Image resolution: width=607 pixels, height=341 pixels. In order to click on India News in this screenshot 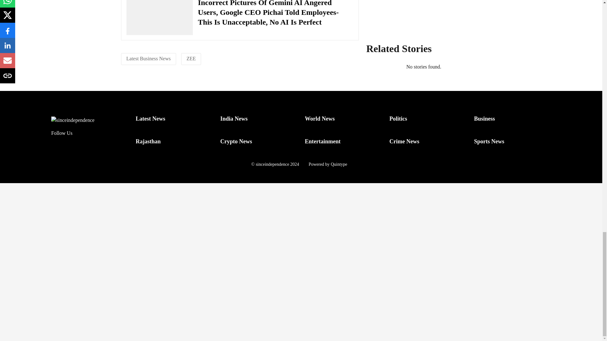, I will do `click(234, 119)`.